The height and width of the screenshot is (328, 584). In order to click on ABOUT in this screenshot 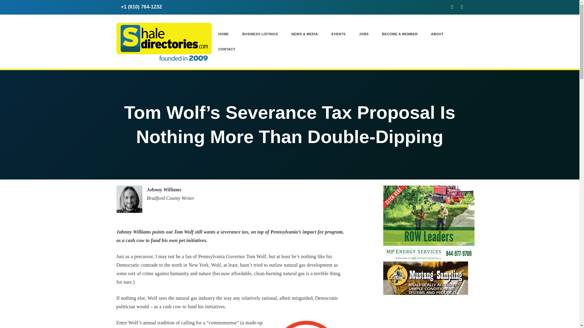, I will do `click(437, 34)`.